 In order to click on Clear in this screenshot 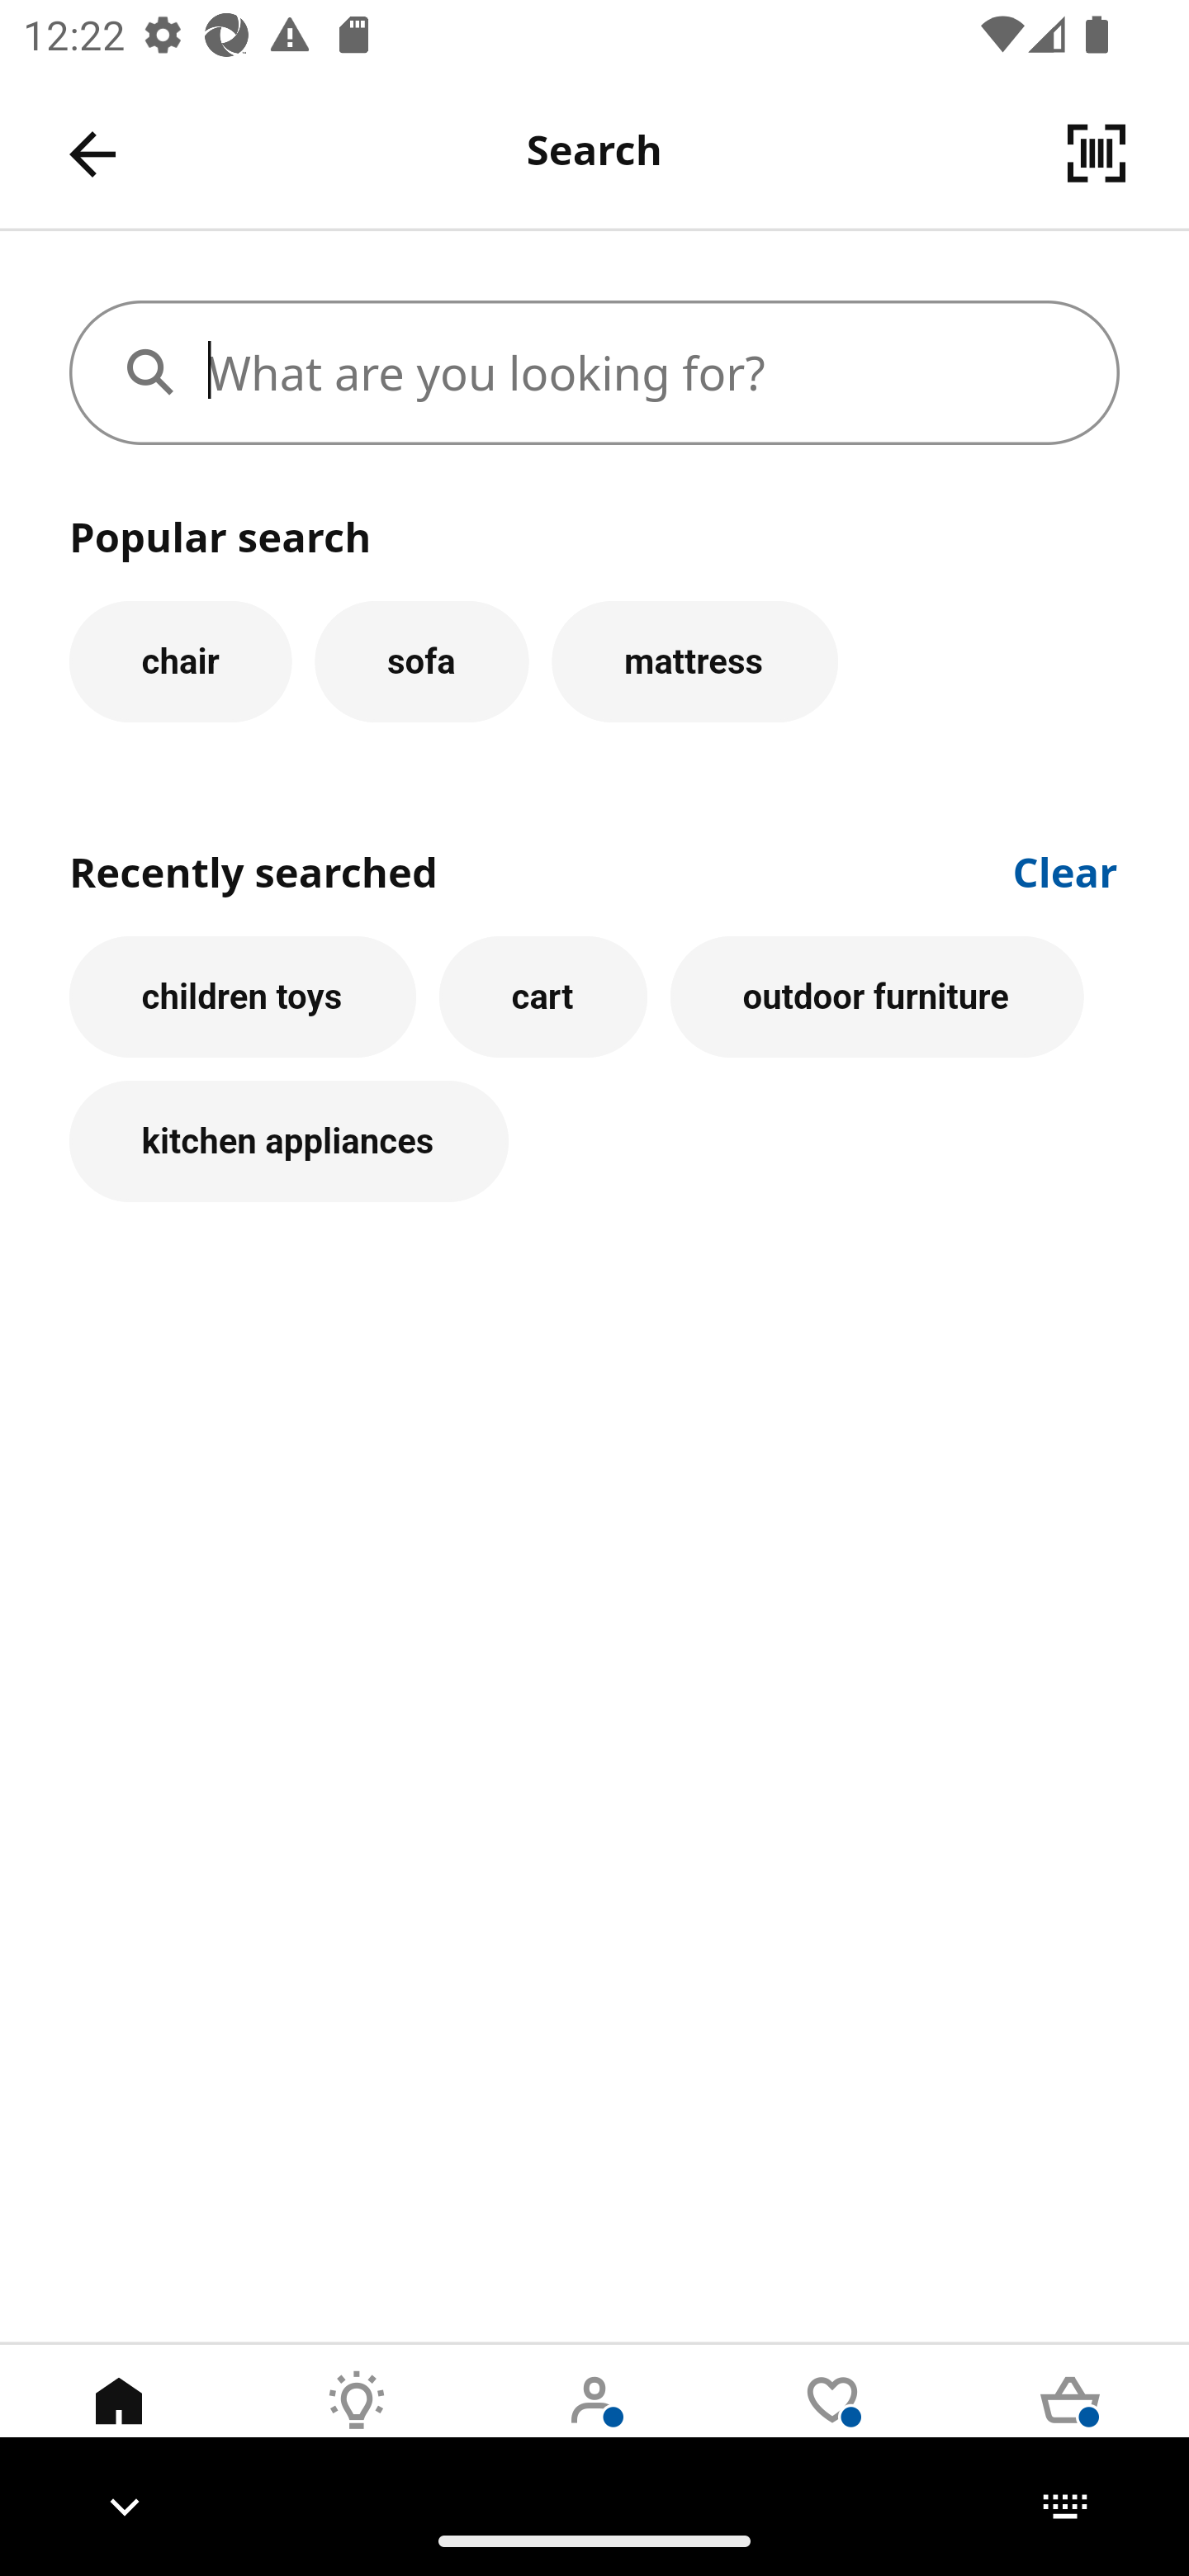, I will do `click(1066, 869)`.